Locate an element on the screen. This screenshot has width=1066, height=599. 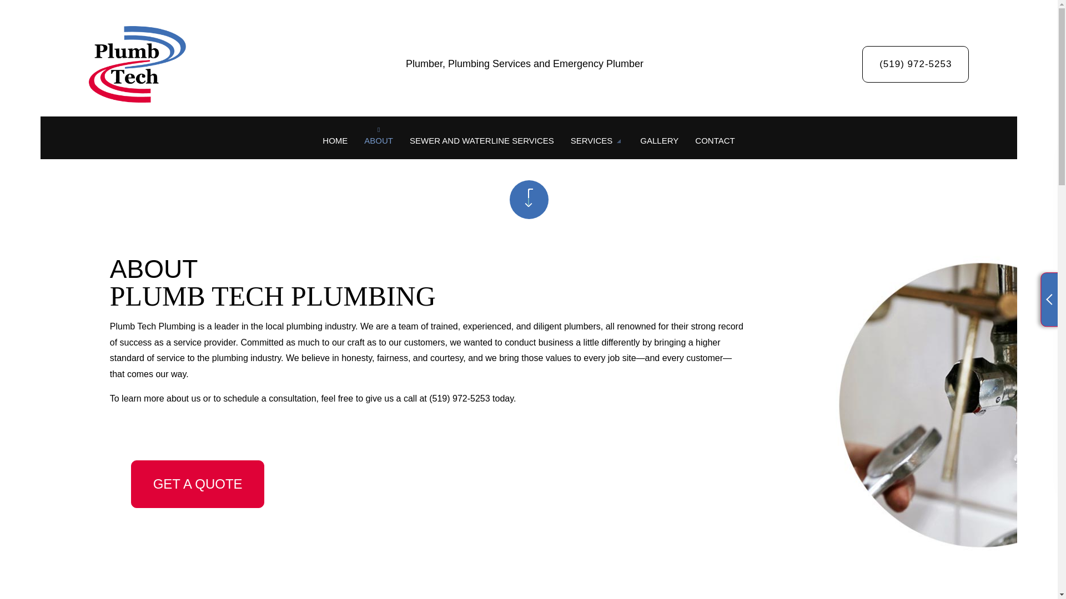
SEWER AND WATERLINE SERVICES is located at coordinates (482, 141).